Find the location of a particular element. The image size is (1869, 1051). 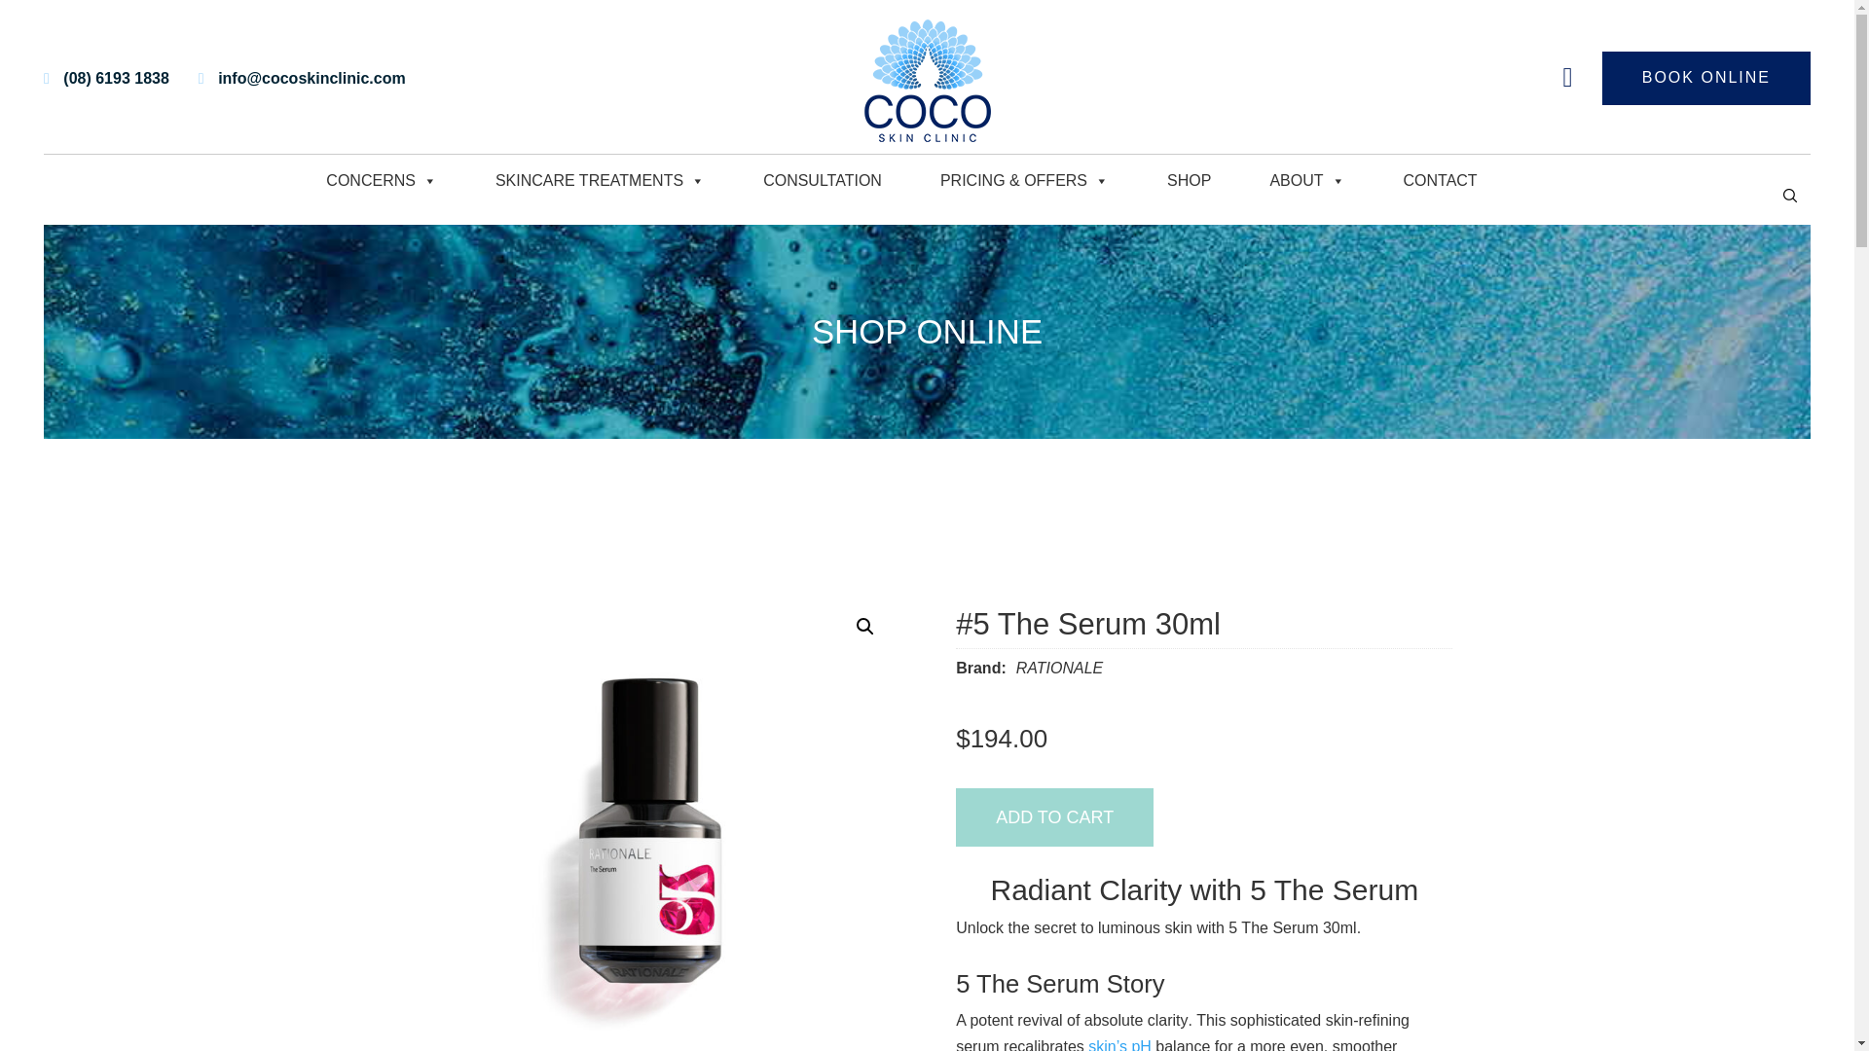

SKINCARE TREATMENTS is located at coordinates (600, 181).